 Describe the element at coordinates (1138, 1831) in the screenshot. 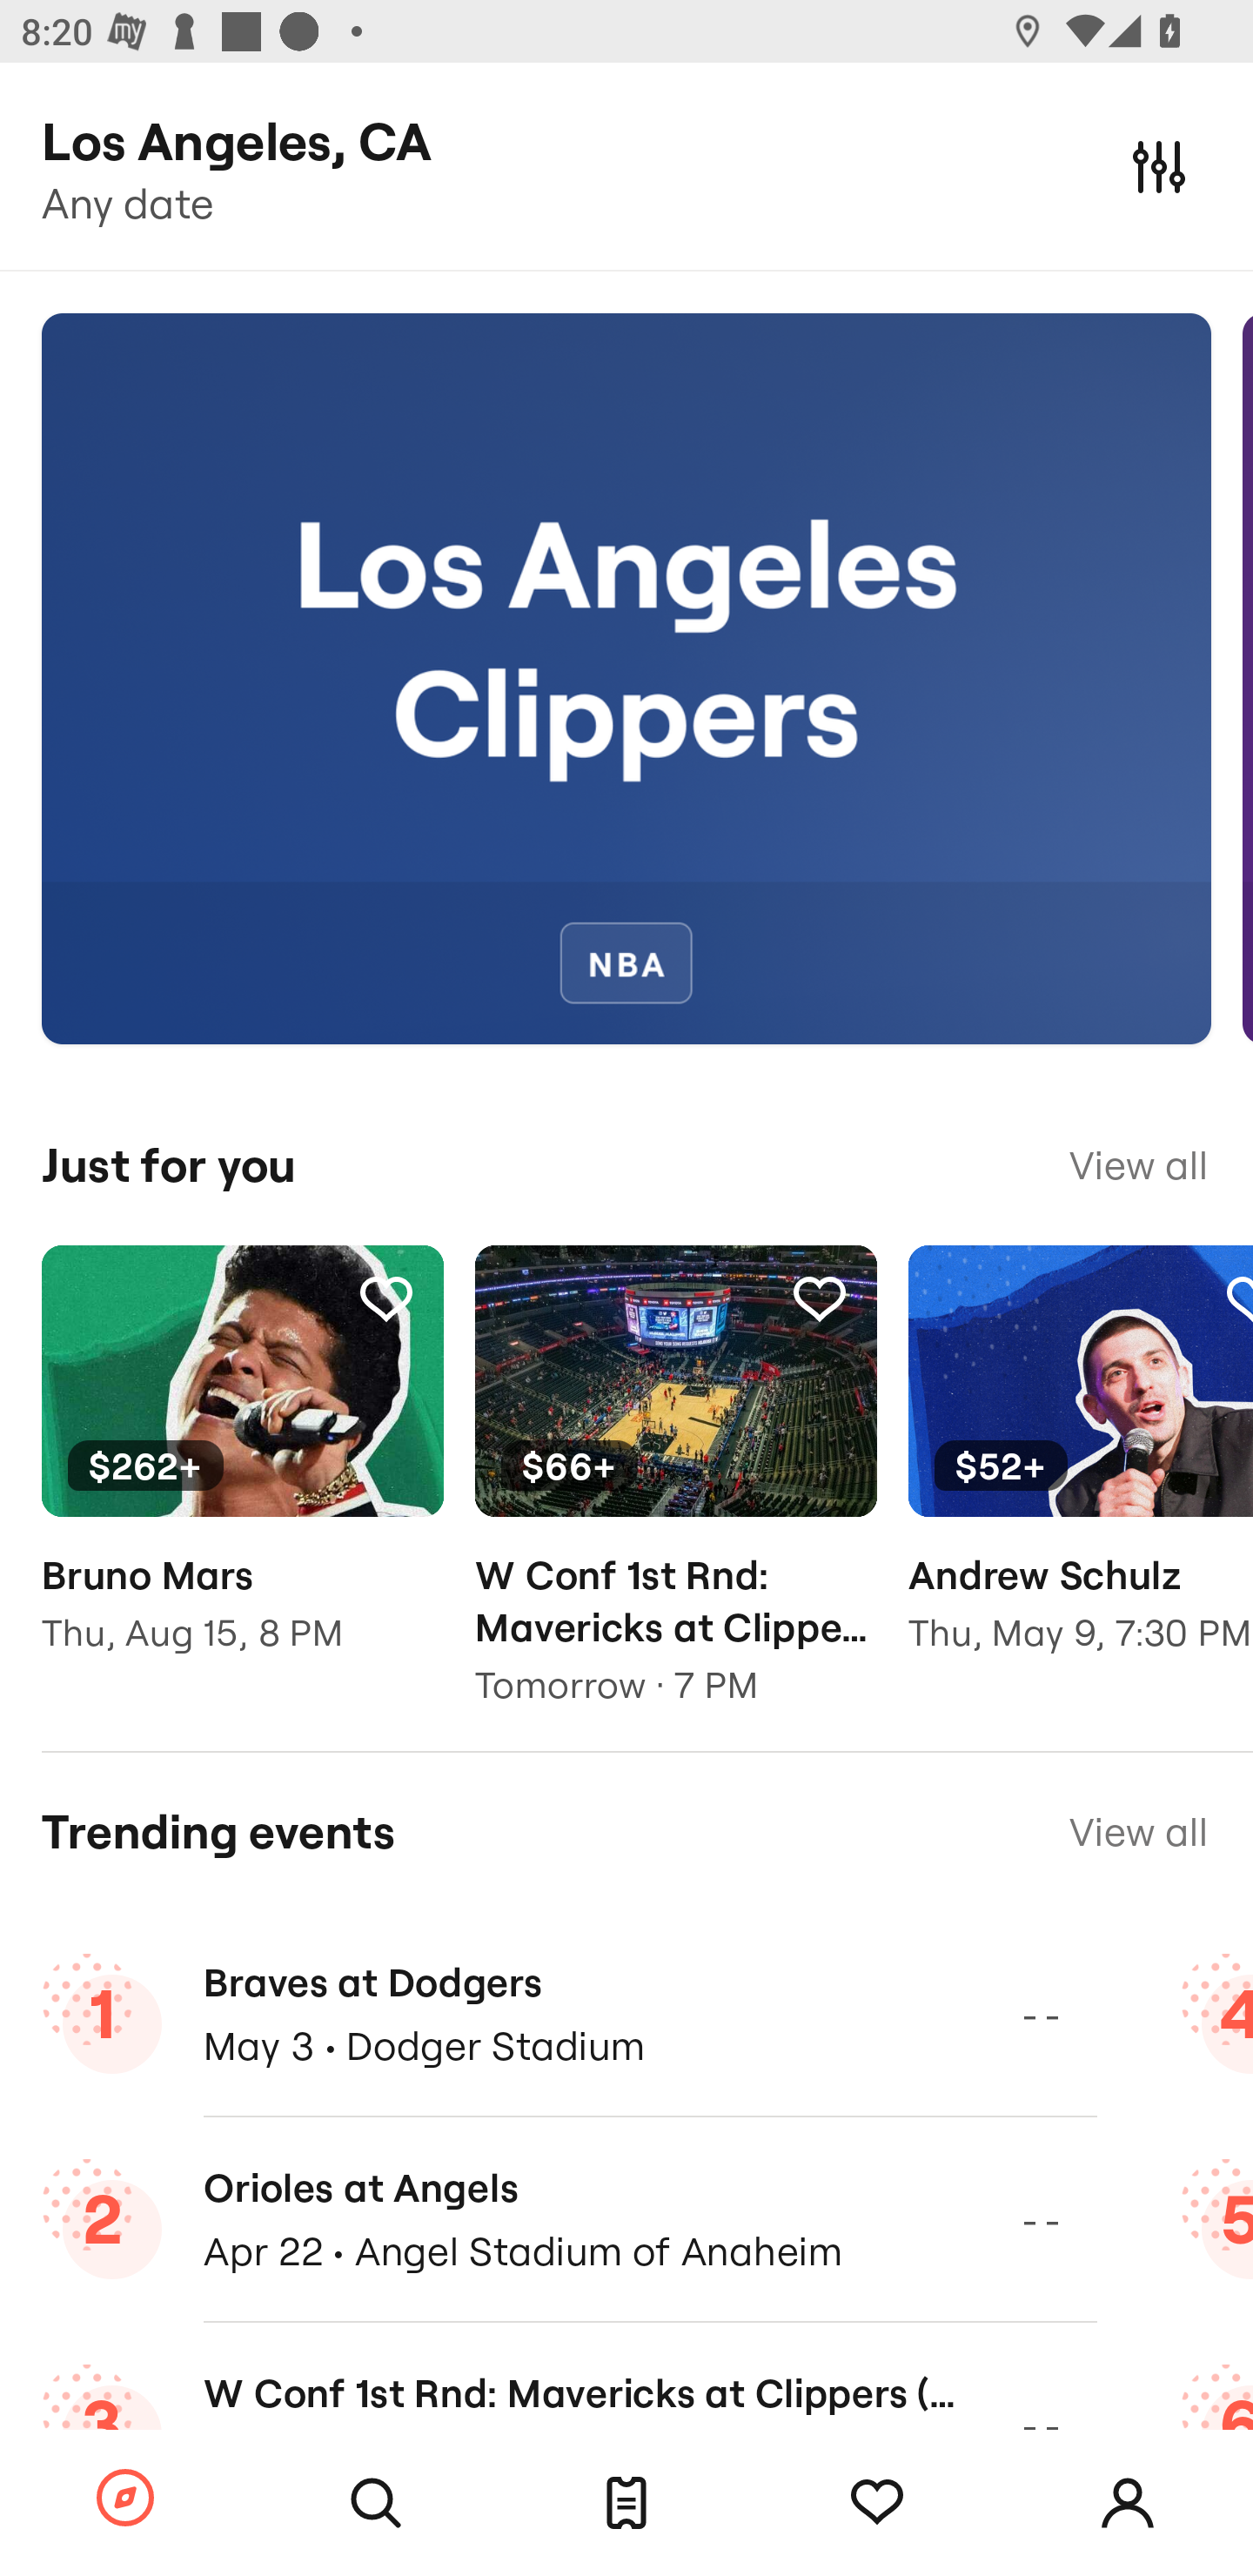

I see `View all` at that location.